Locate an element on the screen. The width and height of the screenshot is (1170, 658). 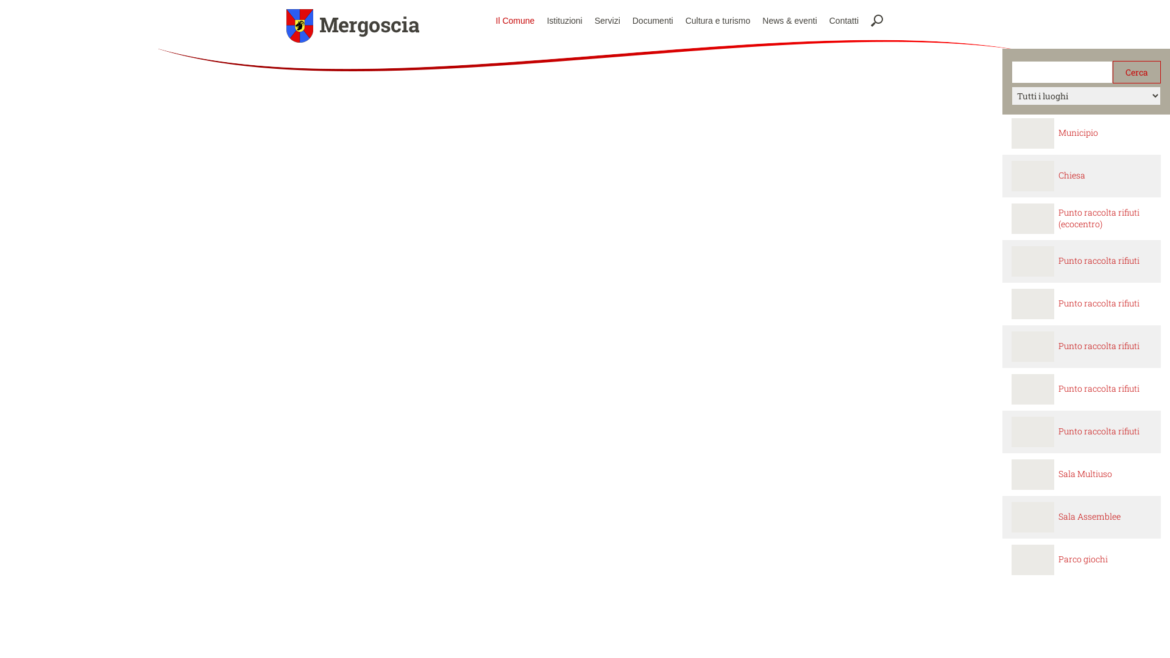
  is located at coordinates (1013, 124).